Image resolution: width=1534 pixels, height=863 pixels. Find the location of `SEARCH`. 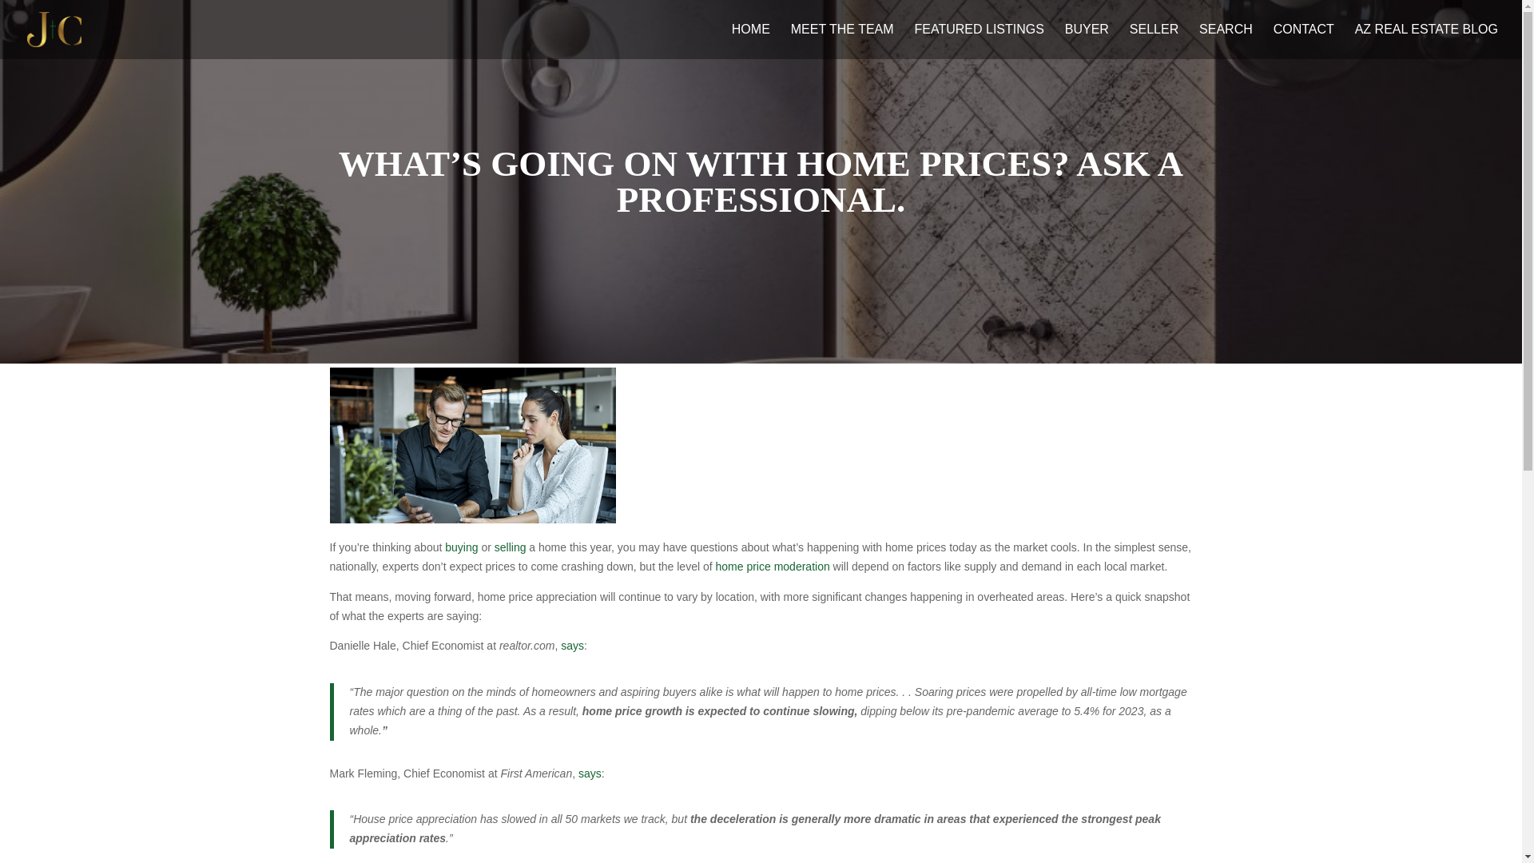

SEARCH is located at coordinates (1226, 42).